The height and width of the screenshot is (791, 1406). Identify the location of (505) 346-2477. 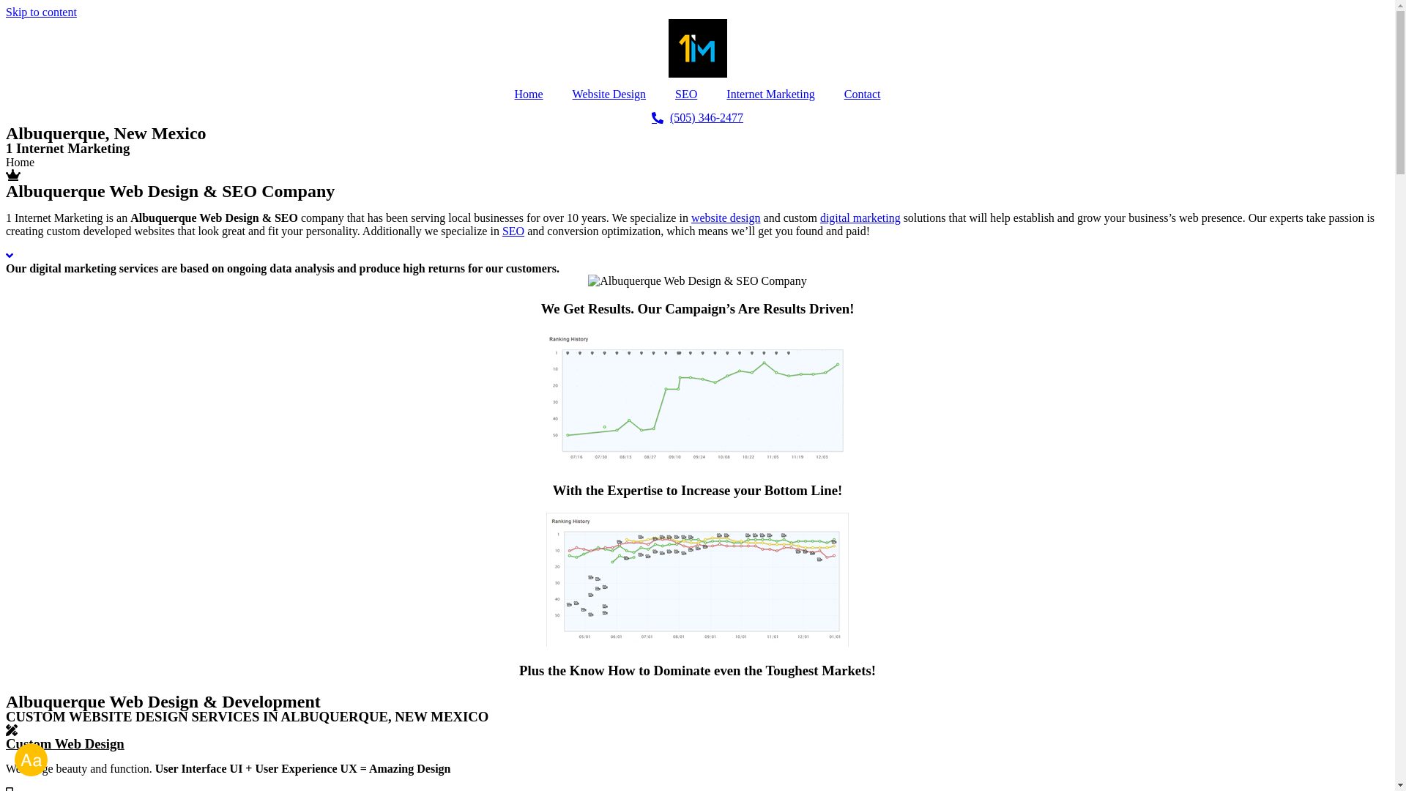
(697, 118).